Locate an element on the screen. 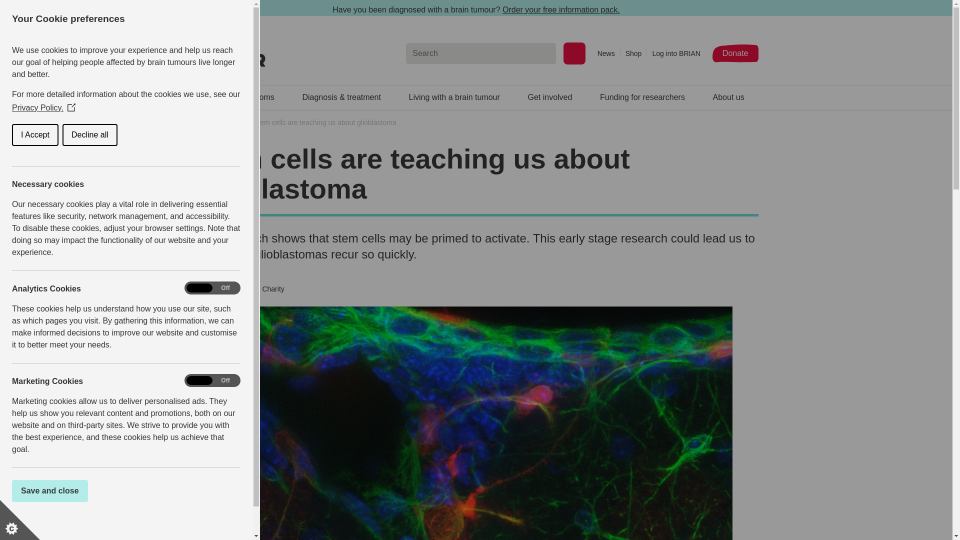 The height and width of the screenshot is (540, 960). Log into BRIAN is located at coordinates (676, 53).